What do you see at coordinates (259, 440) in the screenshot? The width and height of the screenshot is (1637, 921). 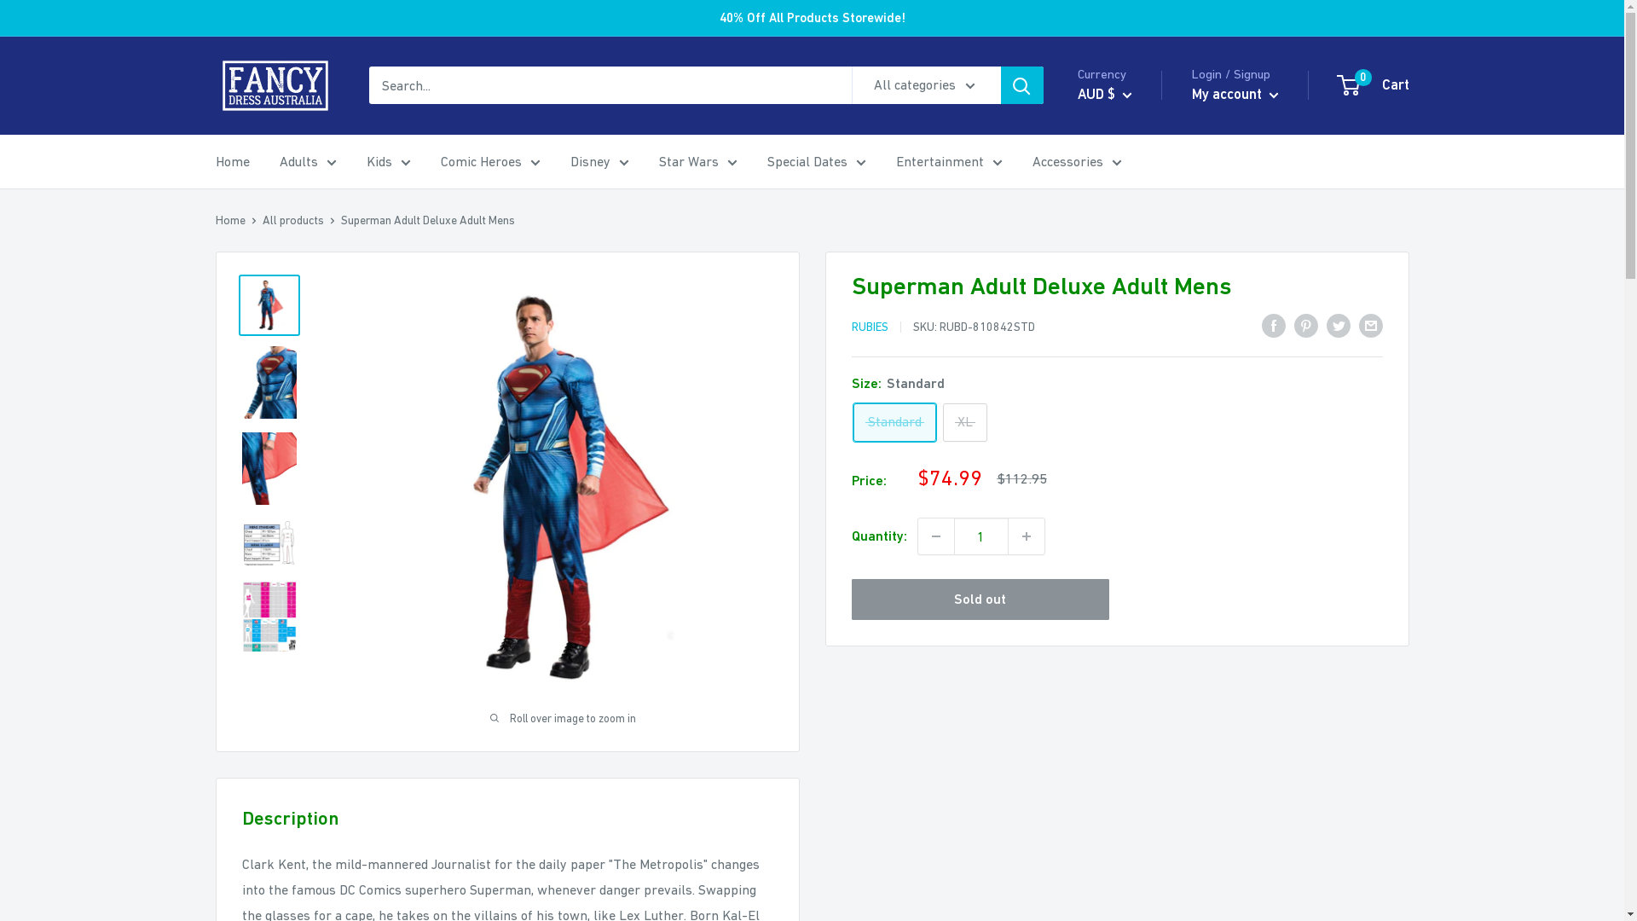 I see `CZK` at bounding box center [259, 440].